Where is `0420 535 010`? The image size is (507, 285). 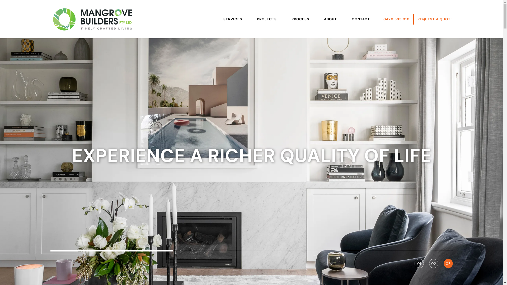
0420 535 010 is located at coordinates (397, 19).